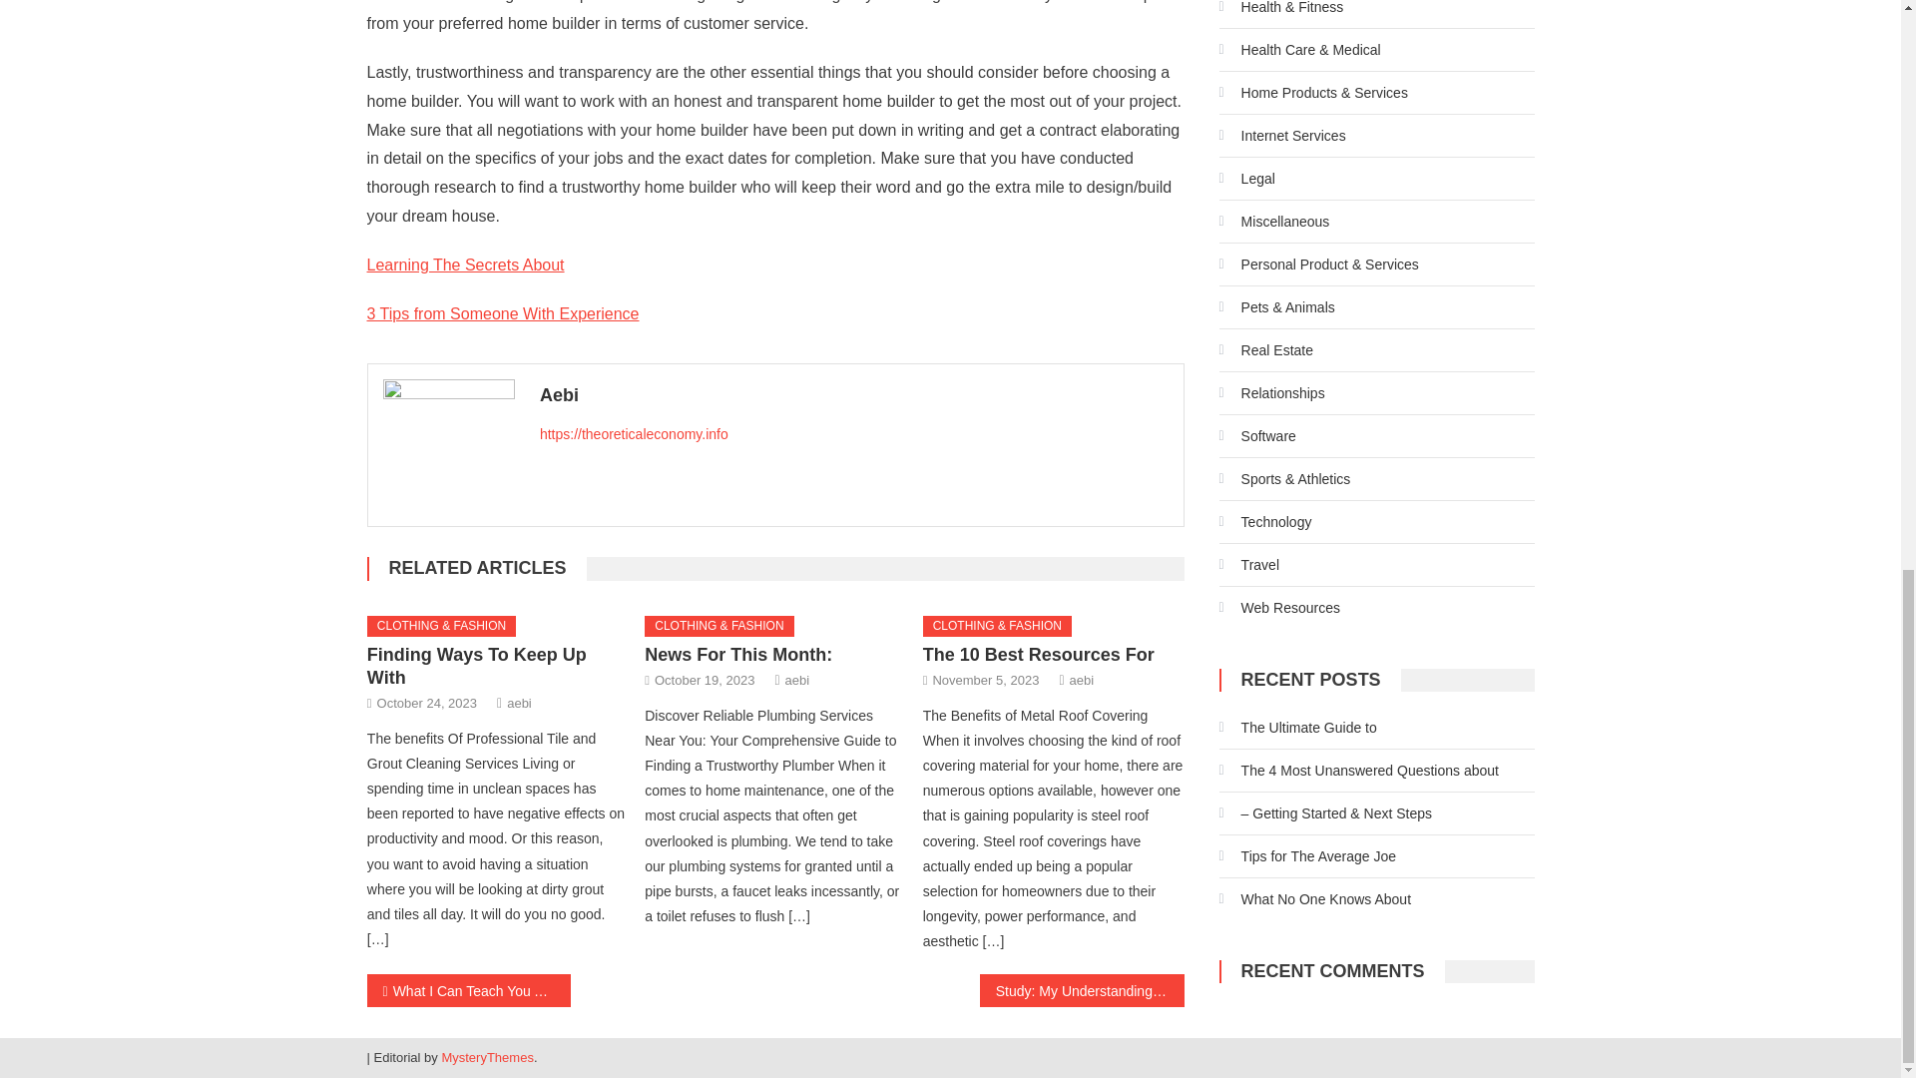  Describe the element at coordinates (1082, 990) in the screenshot. I see `Study: My Understanding of` at that location.